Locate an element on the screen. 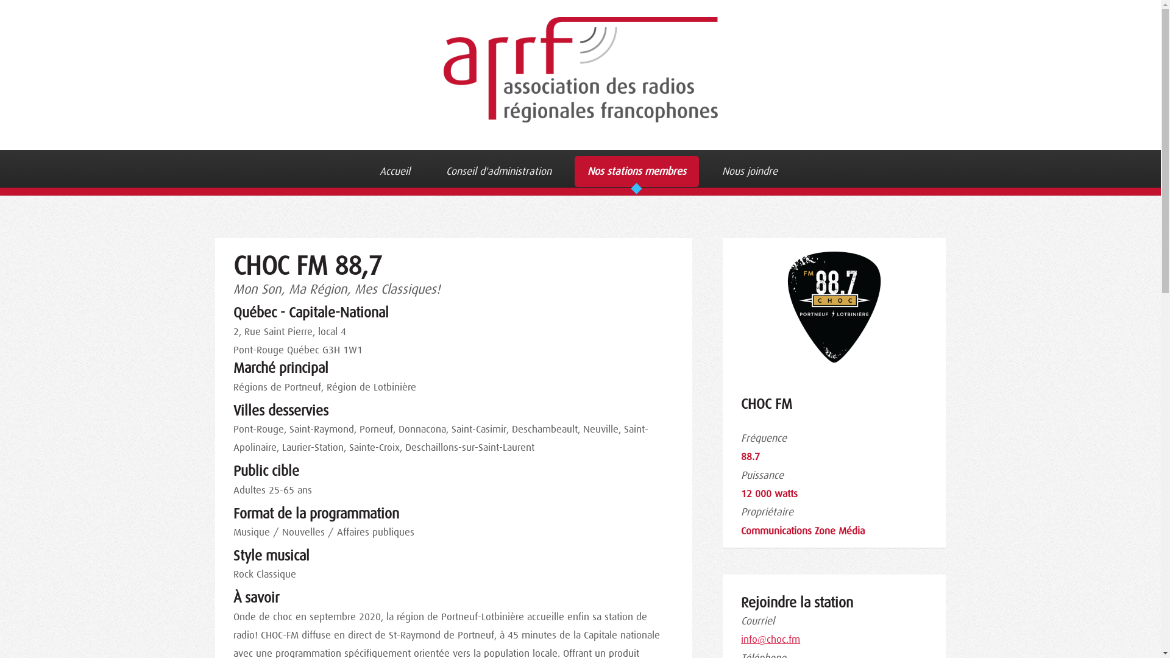  Nous joindre is located at coordinates (750, 172).